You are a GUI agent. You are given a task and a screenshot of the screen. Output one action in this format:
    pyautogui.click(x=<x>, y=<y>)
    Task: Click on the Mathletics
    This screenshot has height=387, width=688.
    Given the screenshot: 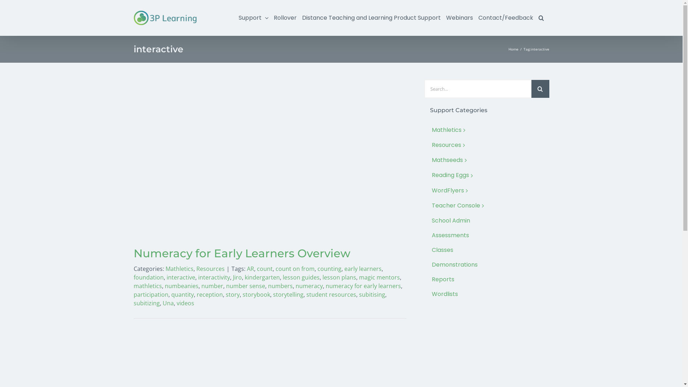 What is the action you would take?
    pyautogui.click(x=487, y=130)
    